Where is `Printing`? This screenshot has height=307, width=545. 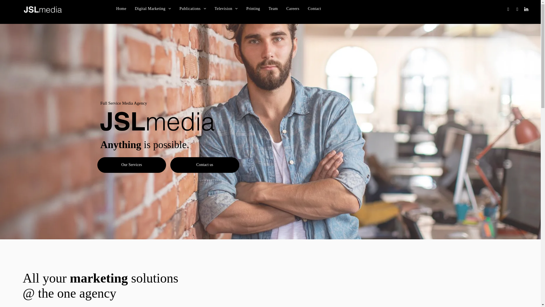
Printing is located at coordinates (253, 9).